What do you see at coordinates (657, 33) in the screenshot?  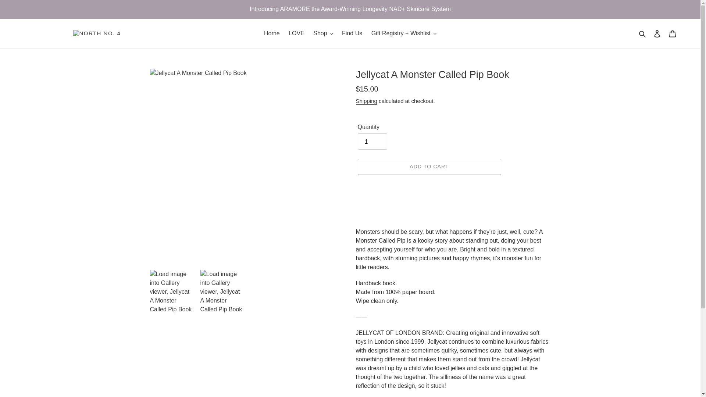 I see `Log in` at bounding box center [657, 33].